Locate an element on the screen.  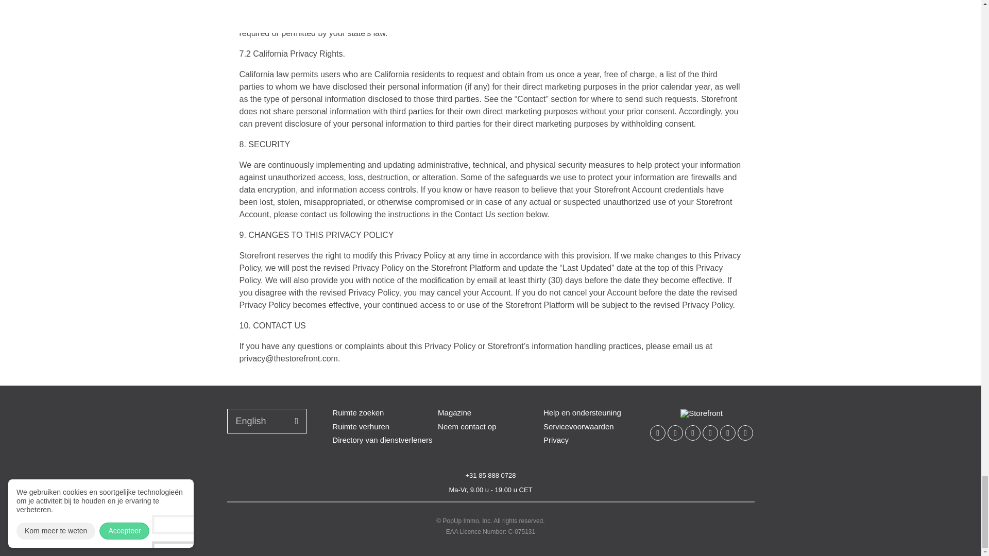
Help en ondersteuning is located at coordinates (582, 413).